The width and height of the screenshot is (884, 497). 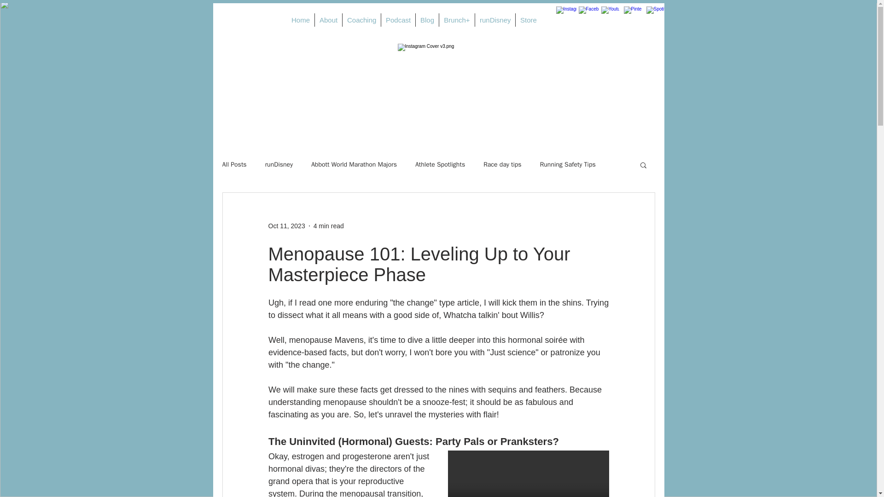 I want to click on All Posts, so click(x=234, y=165).